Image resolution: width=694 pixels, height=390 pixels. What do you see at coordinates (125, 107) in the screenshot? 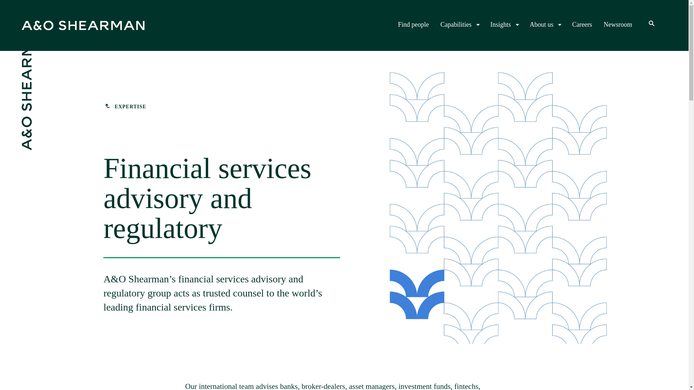
I see `Expertise` at bounding box center [125, 107].